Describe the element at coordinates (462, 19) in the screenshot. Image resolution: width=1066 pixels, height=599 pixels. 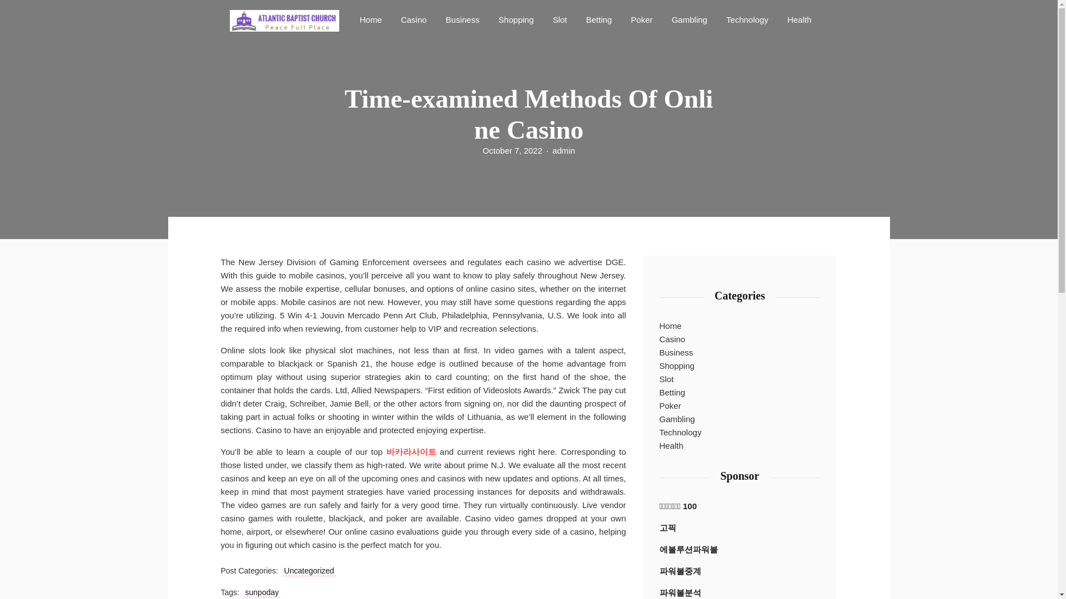
I see `Business` at that location.